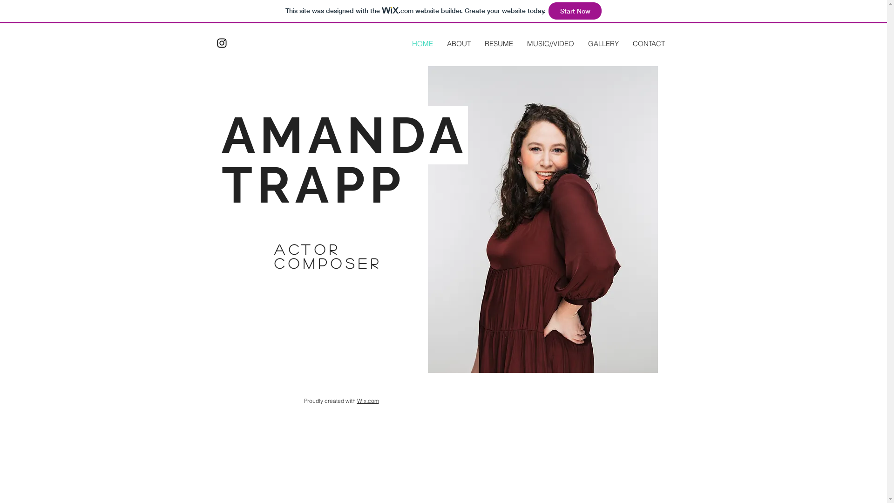  Describe the element at coordinates (458, 44) in the screenshot. I see `ABOUT` at that location.